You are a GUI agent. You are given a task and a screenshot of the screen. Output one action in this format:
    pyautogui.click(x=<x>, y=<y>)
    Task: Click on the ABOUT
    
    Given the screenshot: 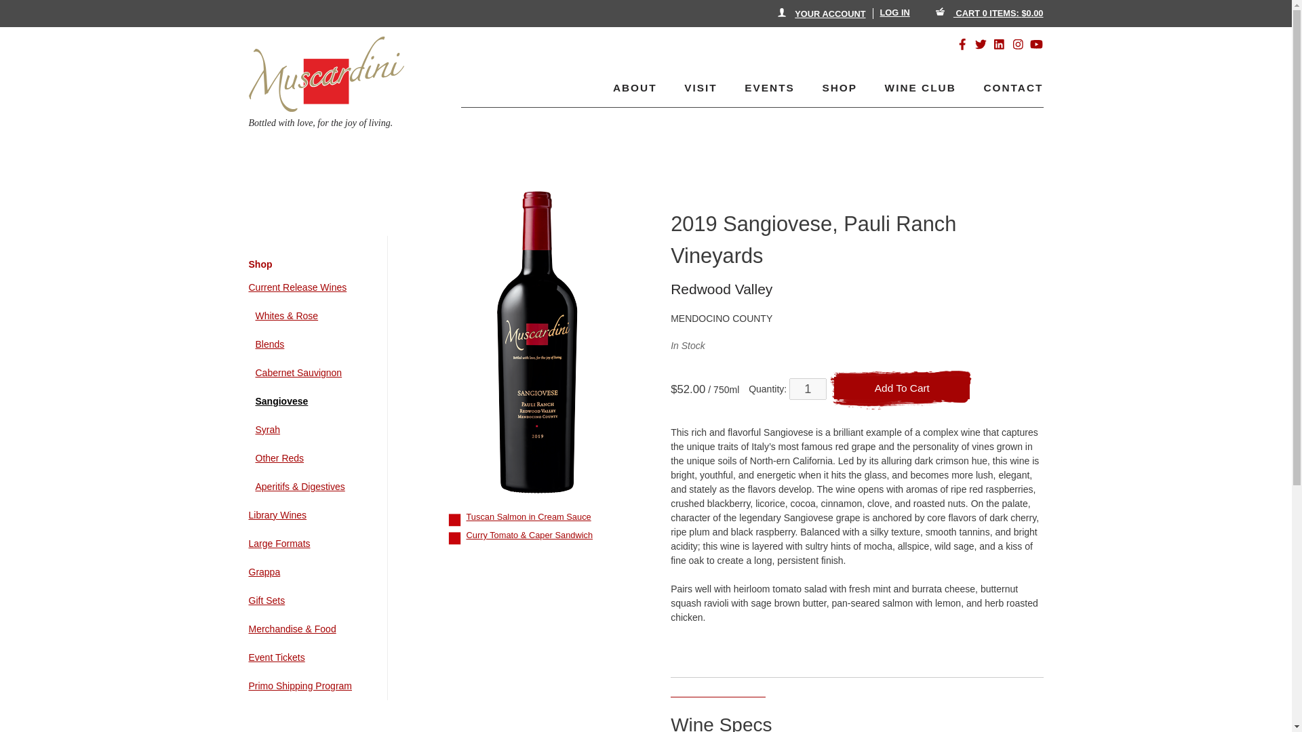 What is the action you would take?
    pyautogui.click(x=634, y=88)
    